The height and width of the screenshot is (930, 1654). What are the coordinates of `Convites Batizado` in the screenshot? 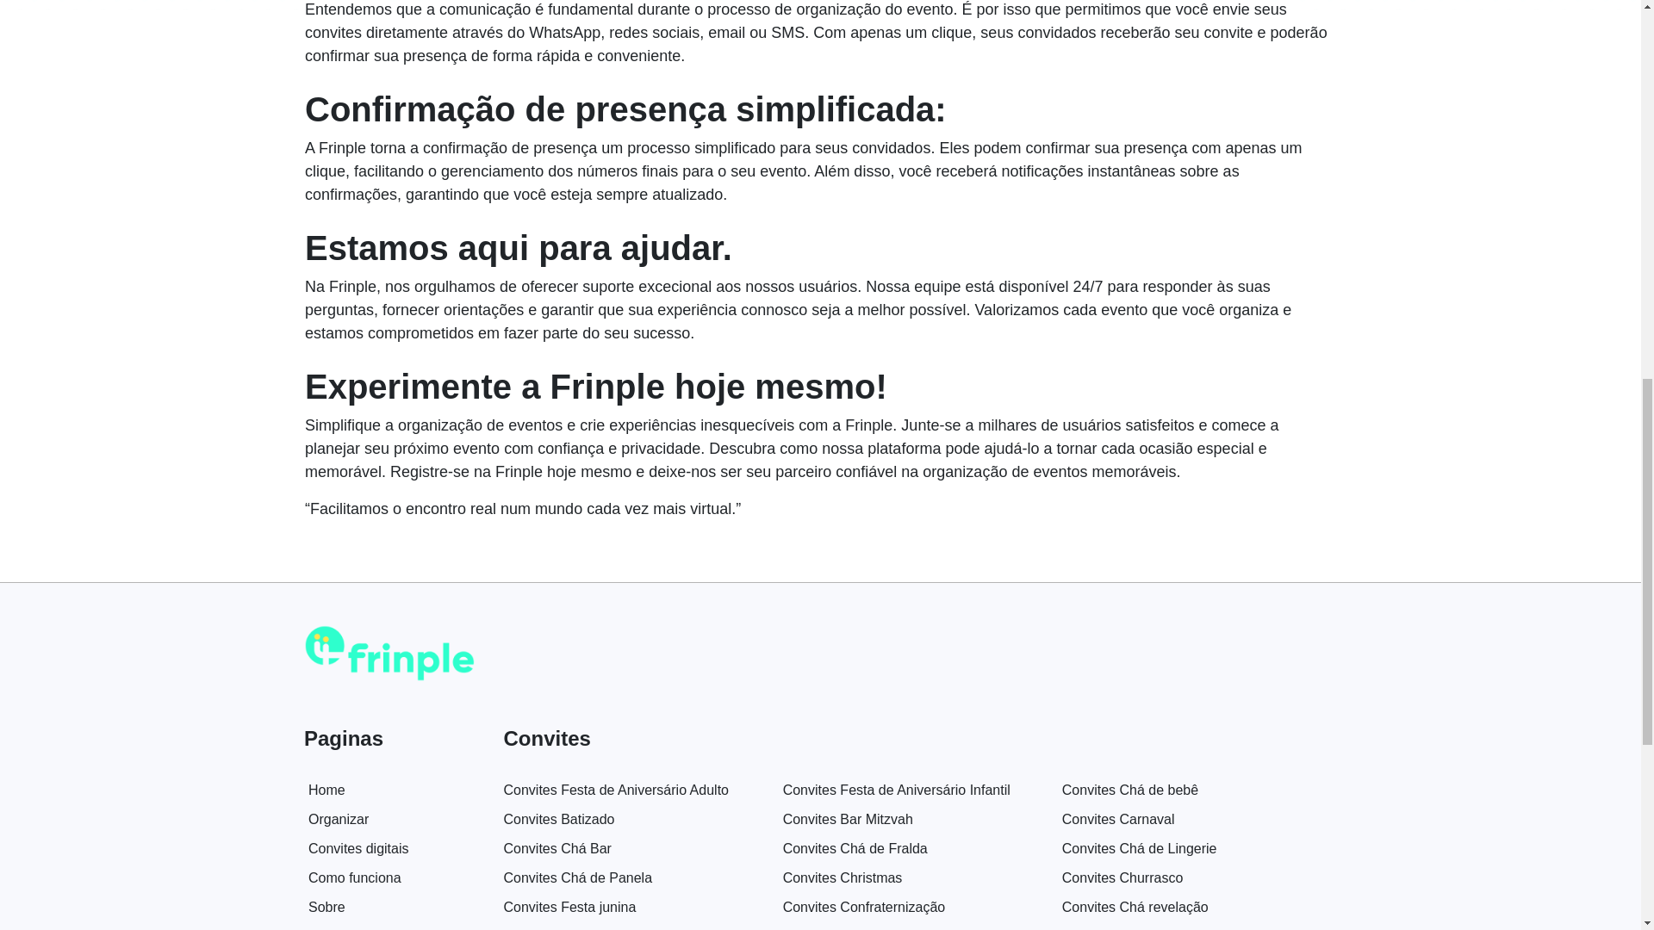 It's located at (558, 819).